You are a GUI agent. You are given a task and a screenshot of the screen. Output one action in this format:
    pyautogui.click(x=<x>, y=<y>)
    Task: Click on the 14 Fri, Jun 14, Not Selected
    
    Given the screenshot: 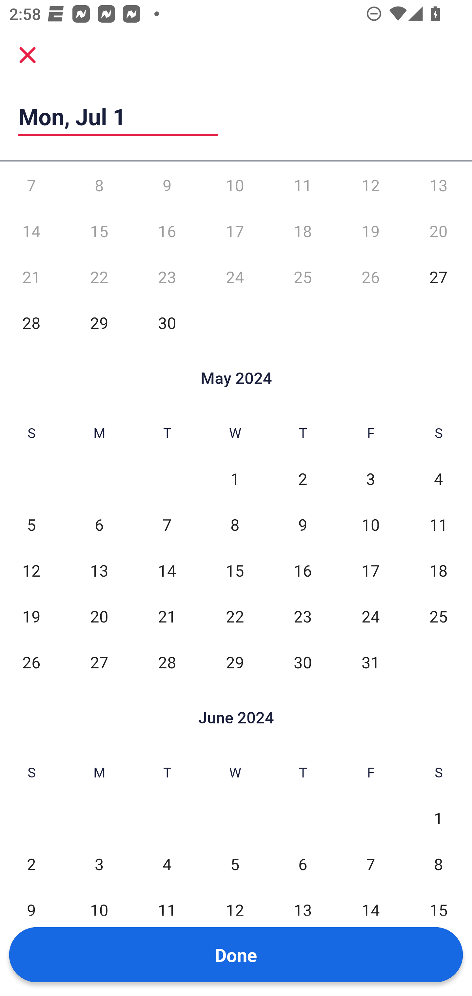 What is the action you would take?
    pyautogui.click(x=370, y=910)
    